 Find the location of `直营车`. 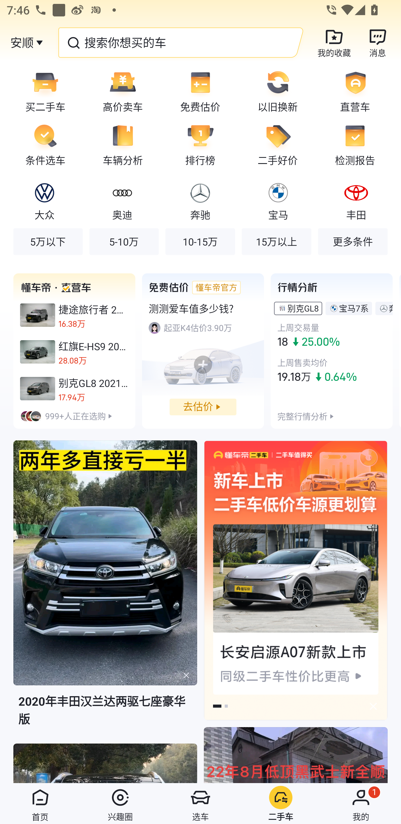

直营车 is located at coordinates (358, 91).